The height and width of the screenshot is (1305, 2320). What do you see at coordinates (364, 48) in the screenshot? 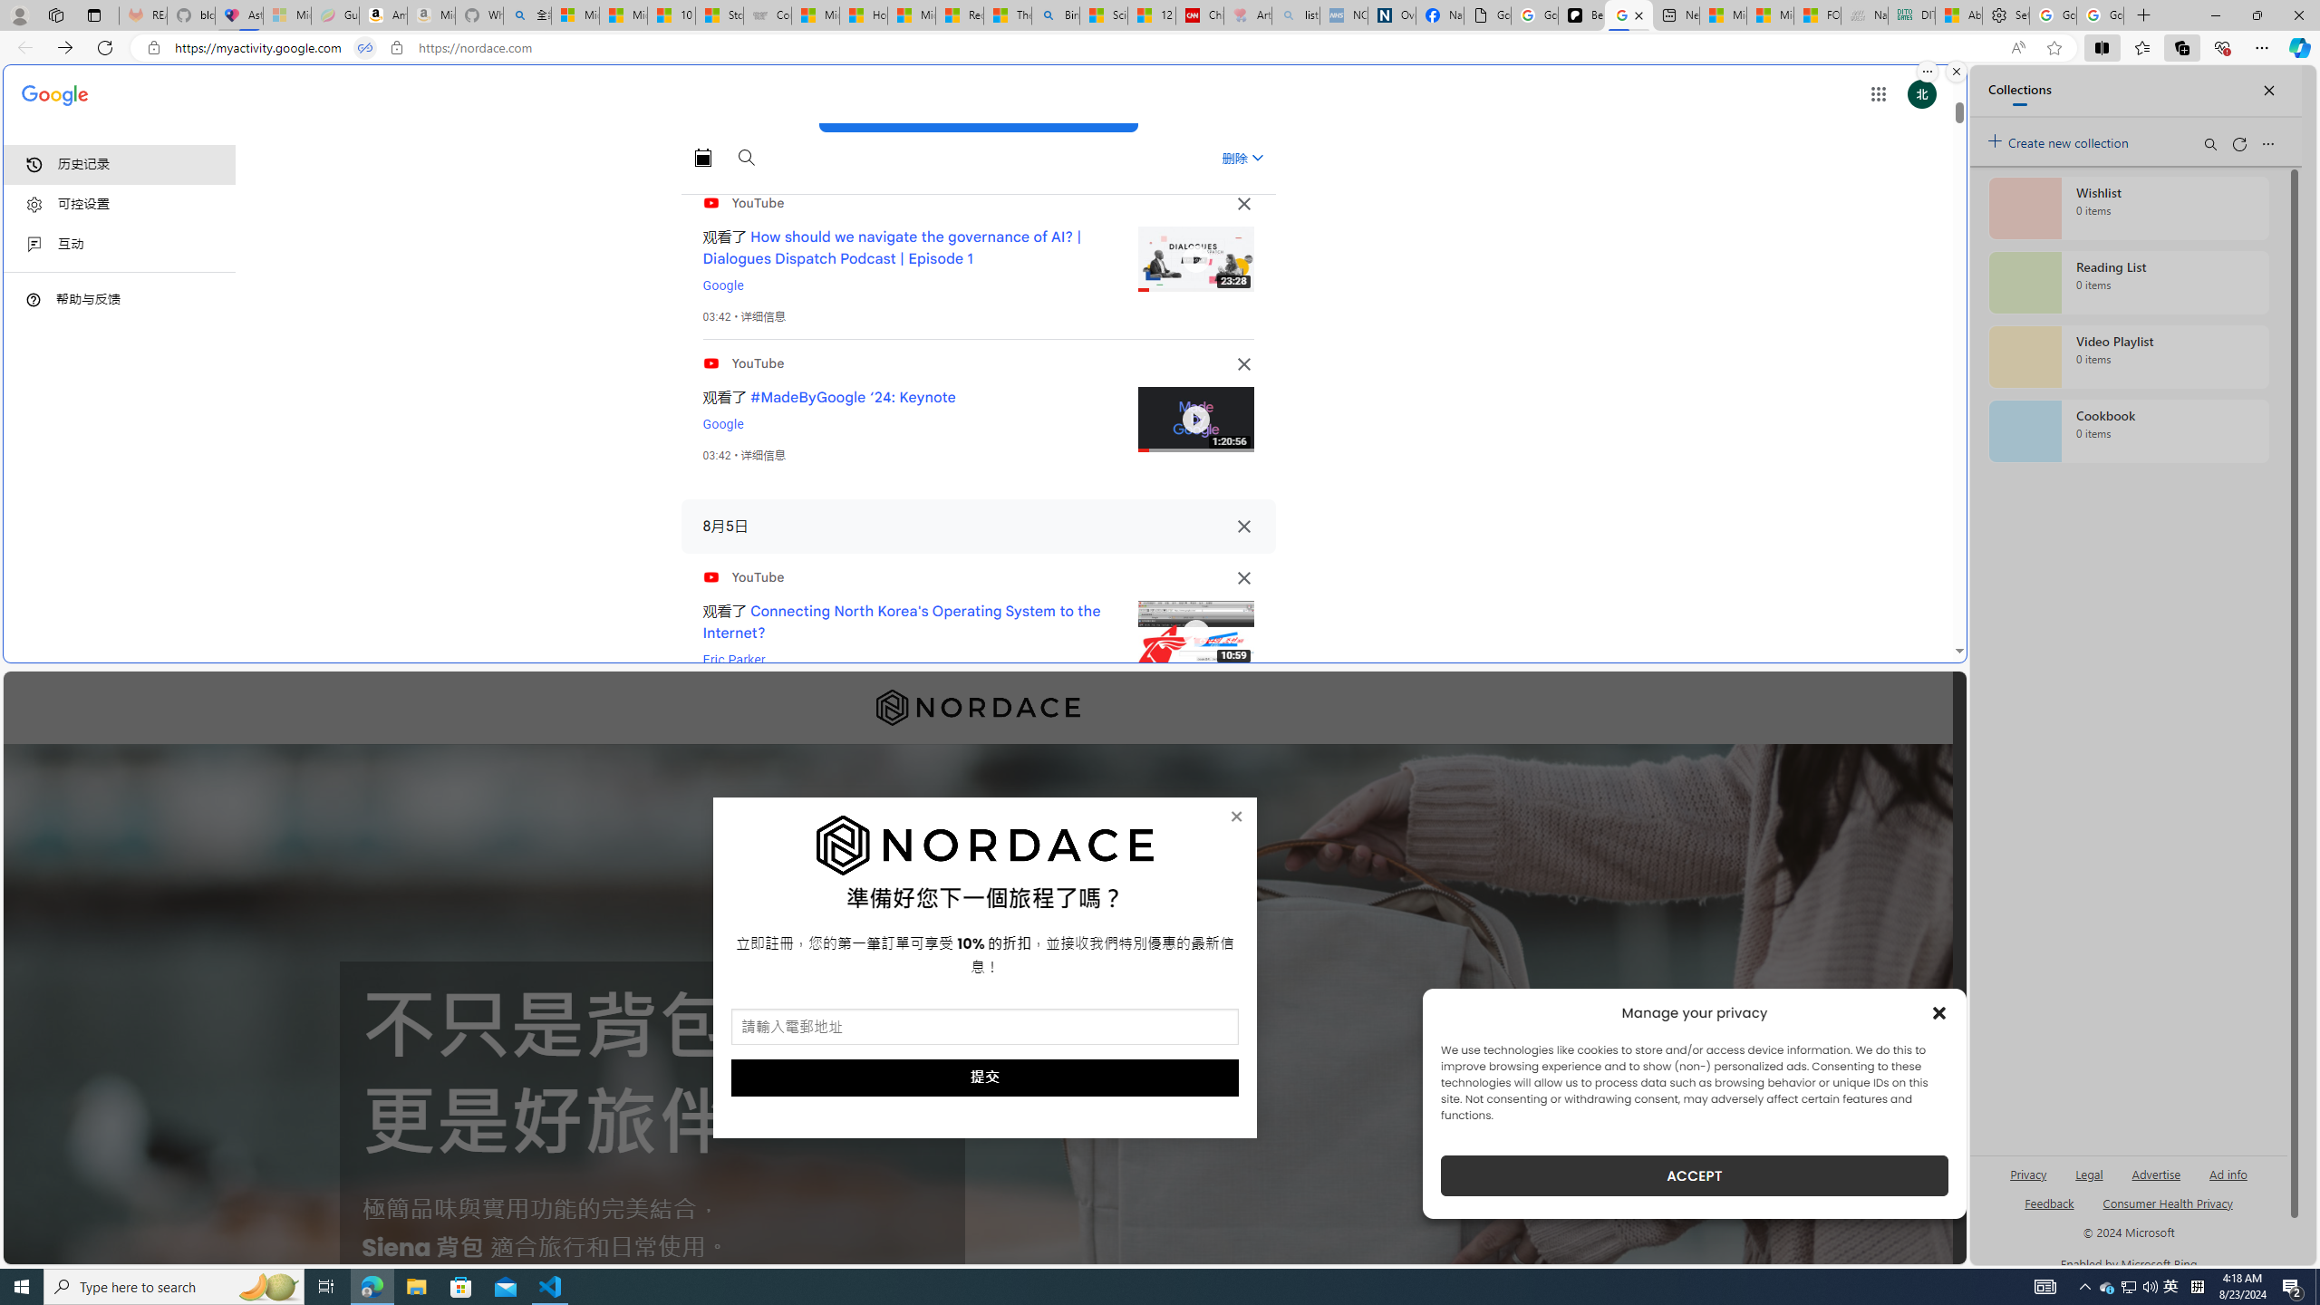
I see `Tabs in split screen` at bounding box center [364, 48].